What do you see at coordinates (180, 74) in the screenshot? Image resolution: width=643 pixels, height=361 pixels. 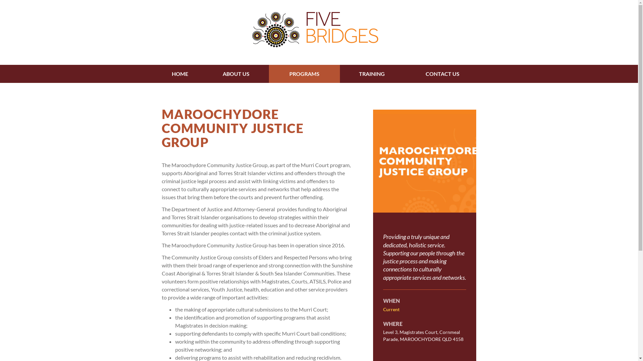 I see `HOME` at bounding box center [180, 74].